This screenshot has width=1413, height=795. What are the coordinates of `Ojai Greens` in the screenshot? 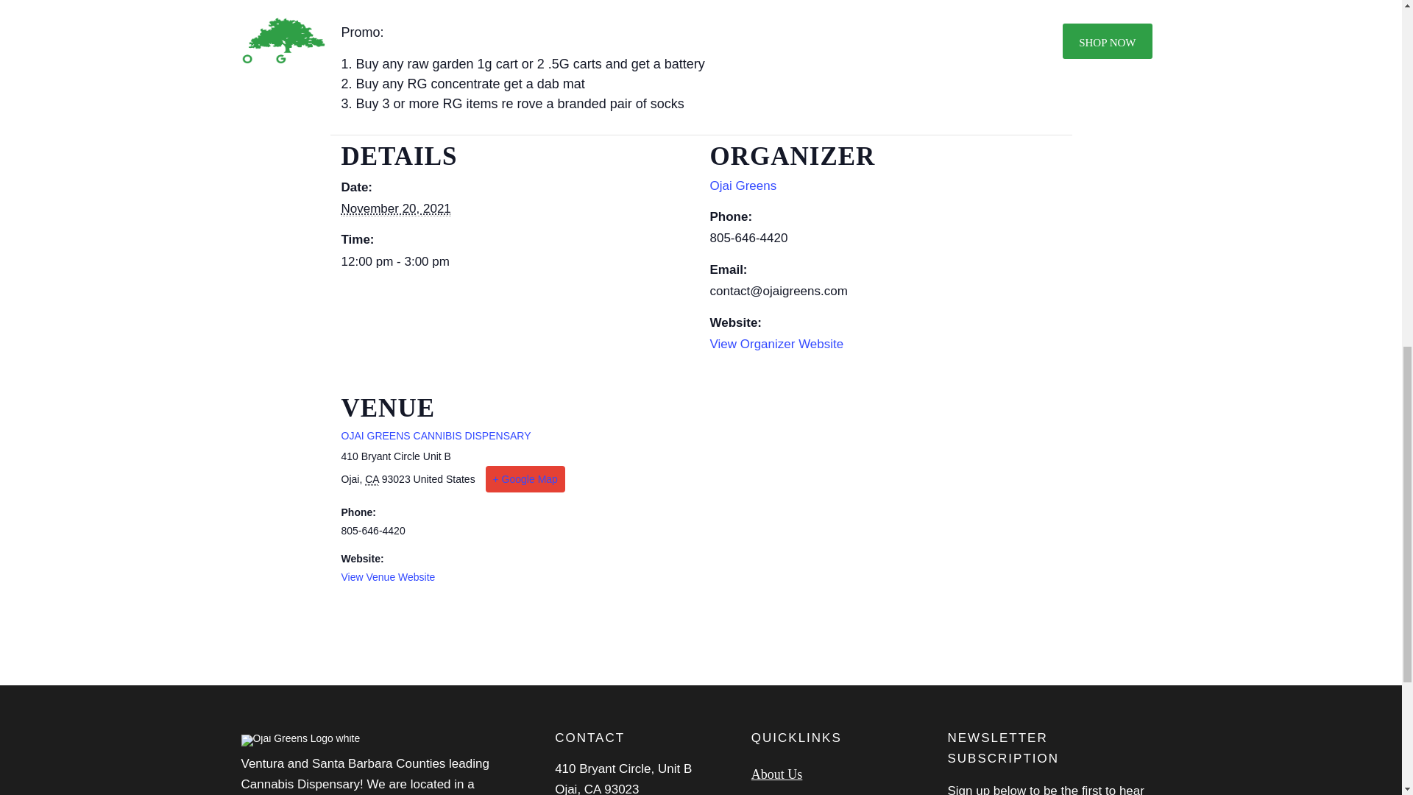 It's located at (742, 185).